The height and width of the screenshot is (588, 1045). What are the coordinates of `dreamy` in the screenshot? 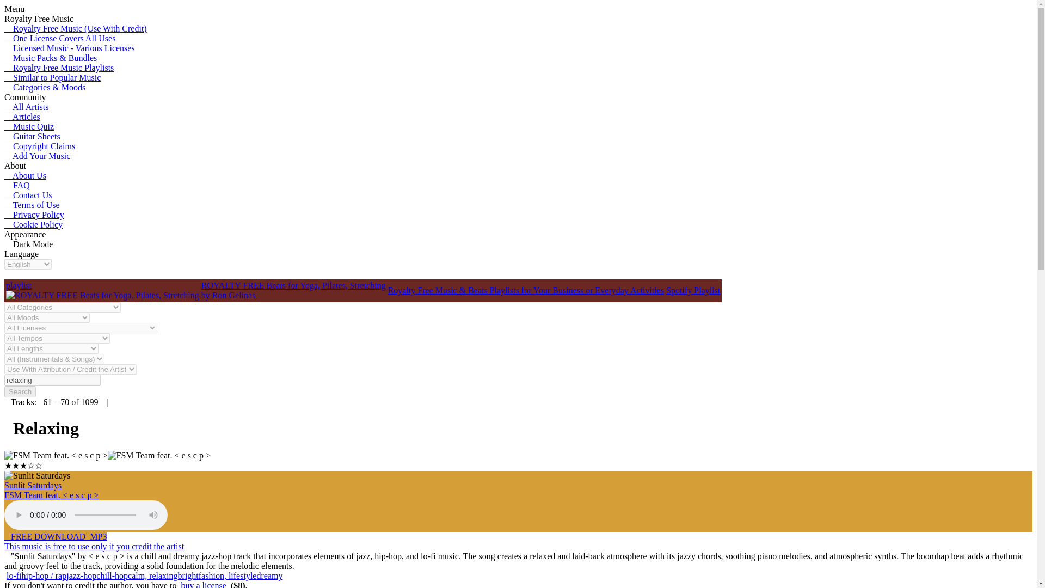 It's located at (269, 575).